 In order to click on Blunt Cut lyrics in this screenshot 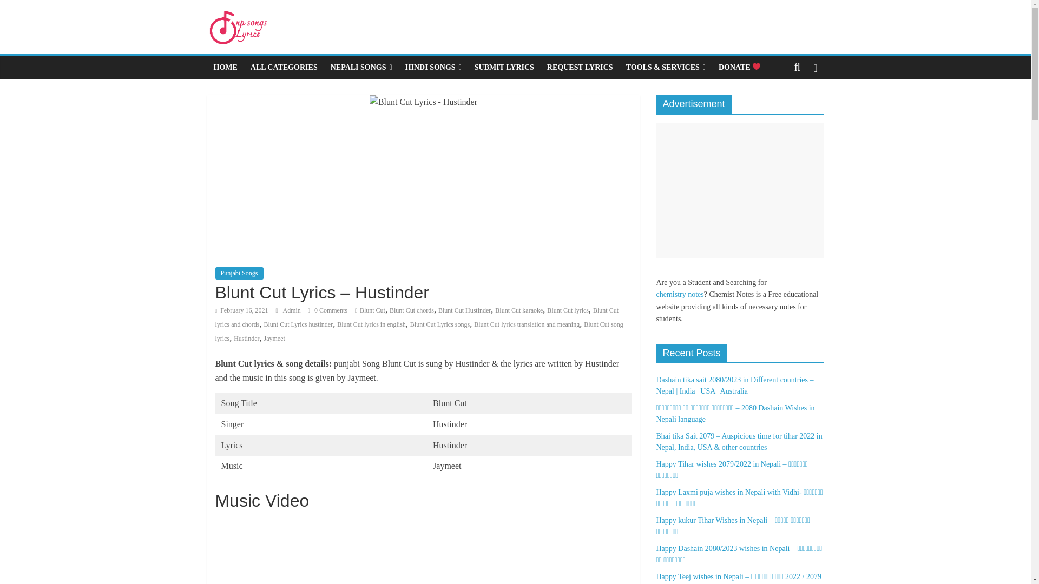, I will do `click(568, 310)`.